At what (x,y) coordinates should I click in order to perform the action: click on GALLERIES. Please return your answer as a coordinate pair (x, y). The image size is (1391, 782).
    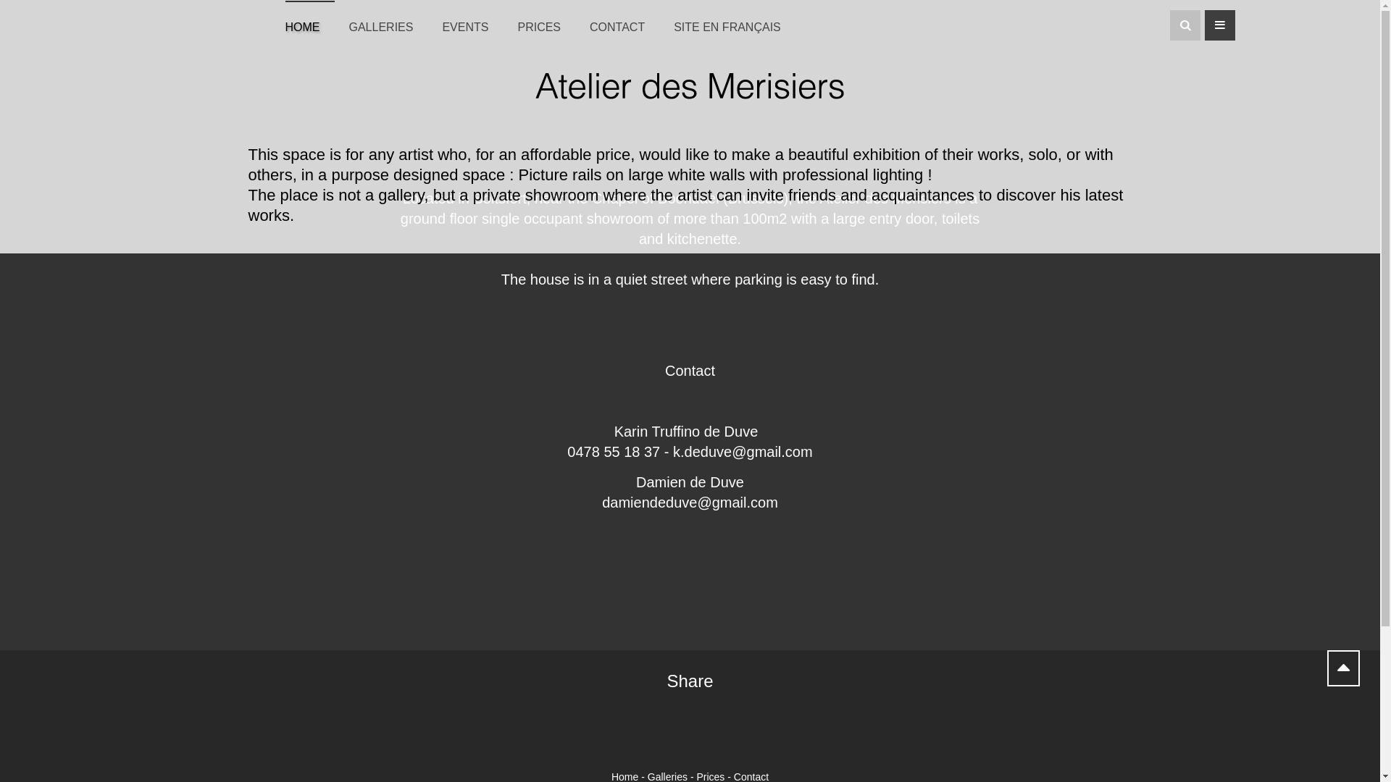
    Looking at the image, I should click on (388, 22).